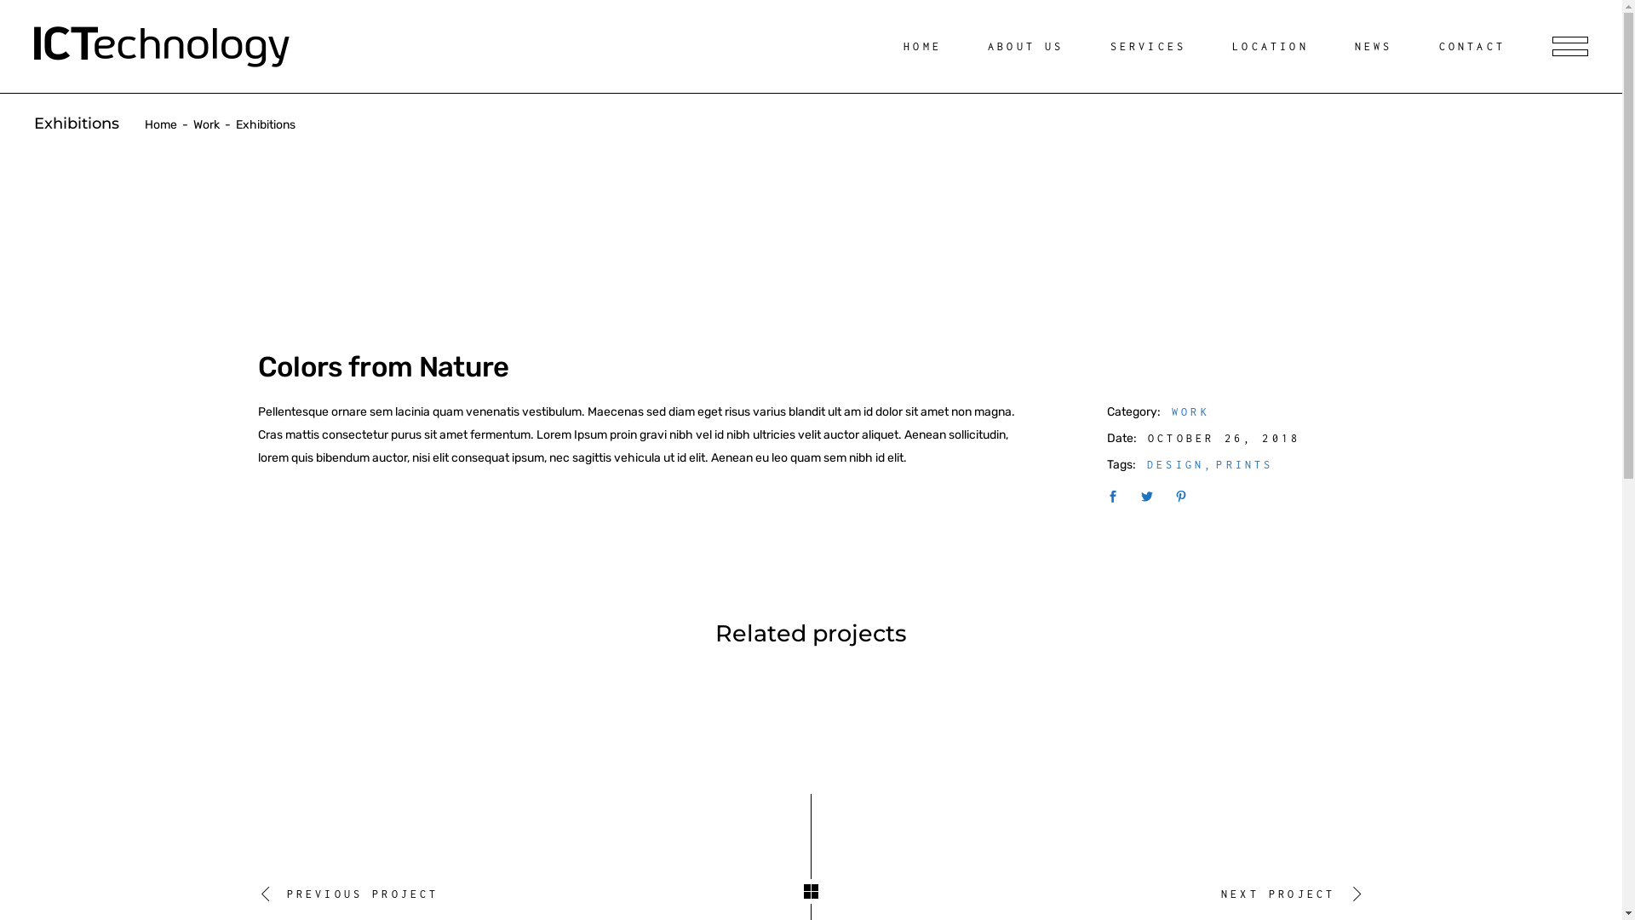  What do you see at coordinates (1279, 46) in the screenshot?
I see `LOCATION` at bounding box center [1279, 46].